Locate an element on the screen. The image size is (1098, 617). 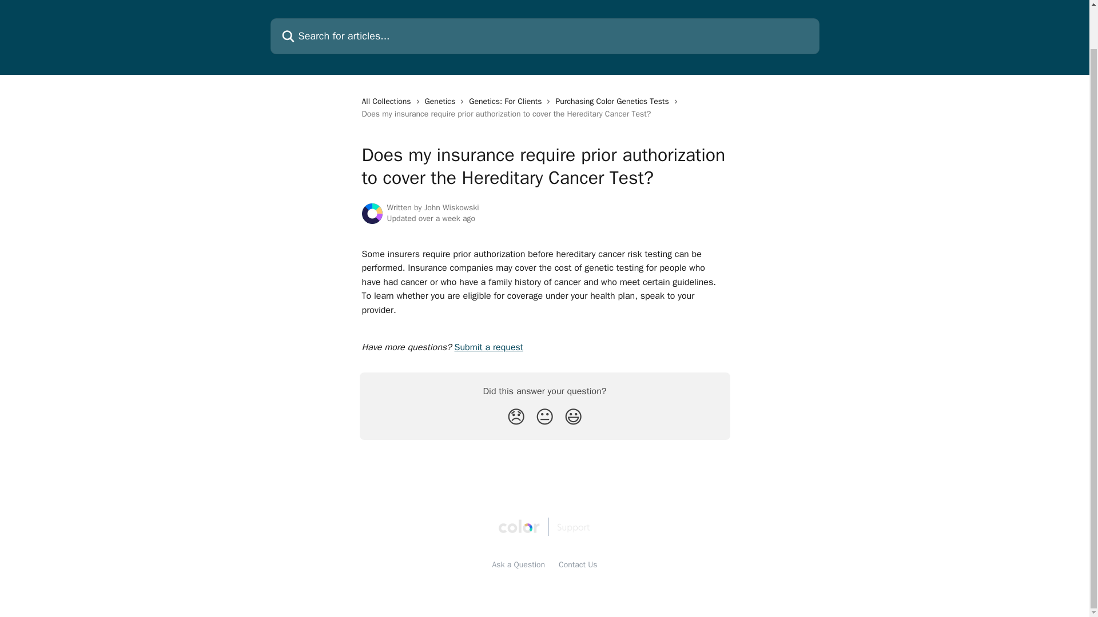
Genetics: For Clients is located at coordinates (507, 102).